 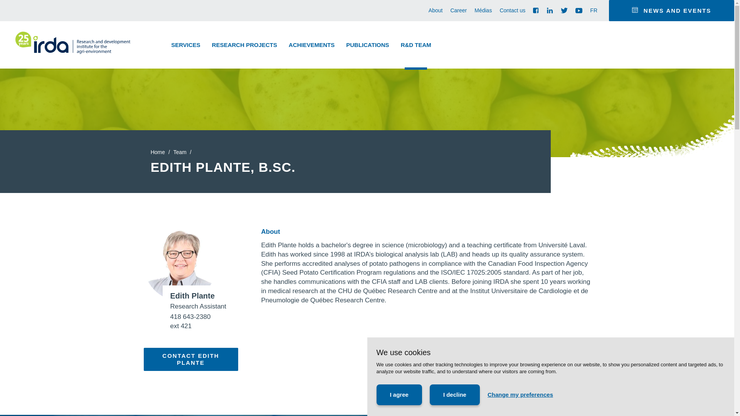 What do you see at coordinates (186, 45) in the screenshot?
I see `SERVICES` at bounding box center [186, 45].